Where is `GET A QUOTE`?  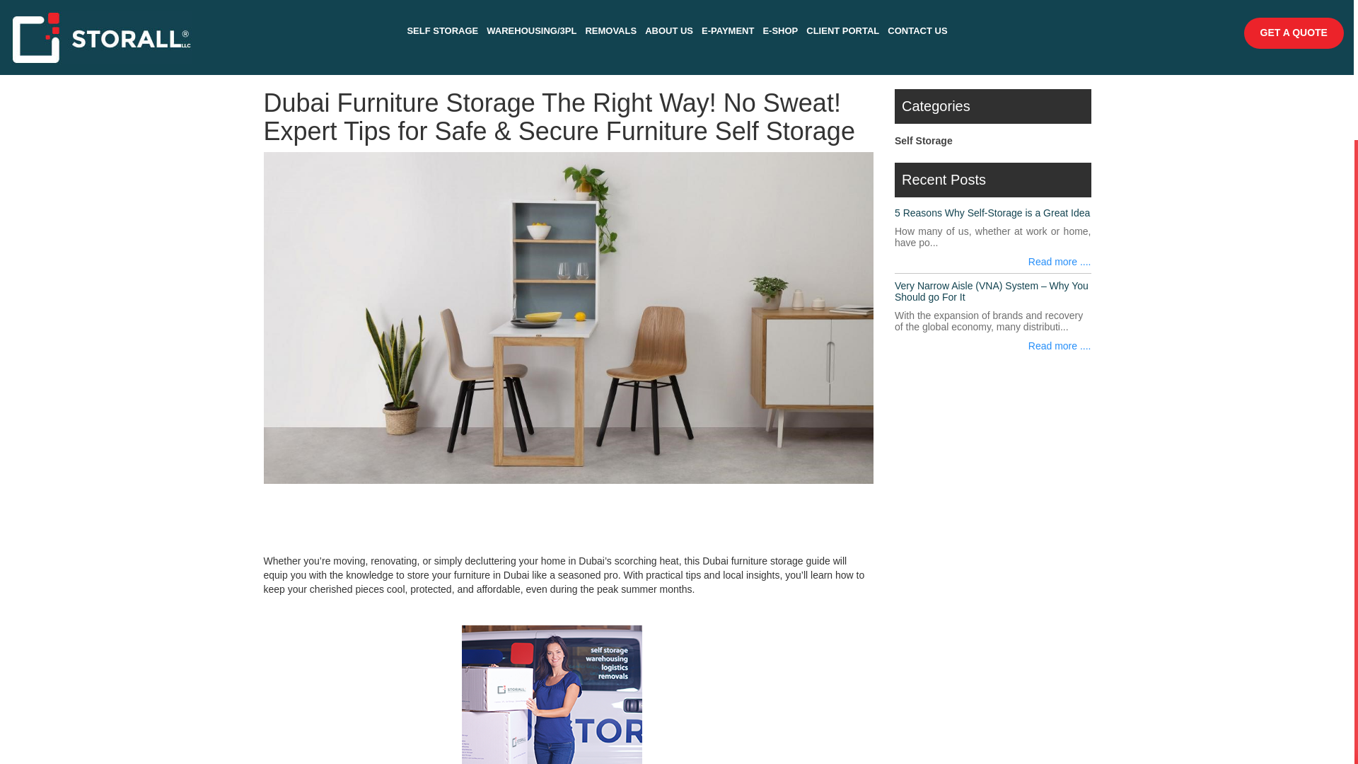 GET A QUOTE is located at coordinates (1294, 33).